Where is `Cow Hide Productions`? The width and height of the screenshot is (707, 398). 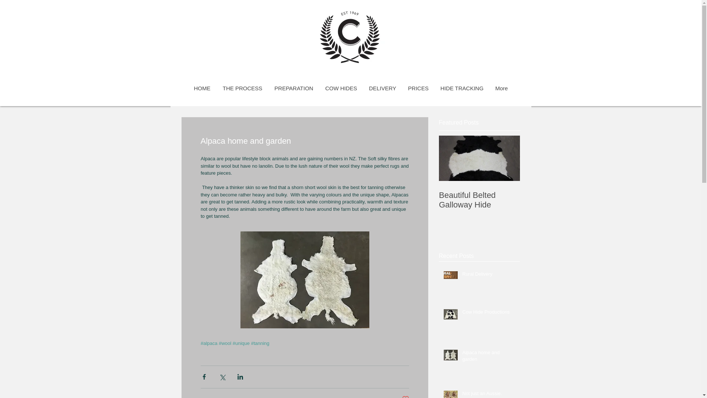 Cow Hide Productions is located at coordinates (489, 314).